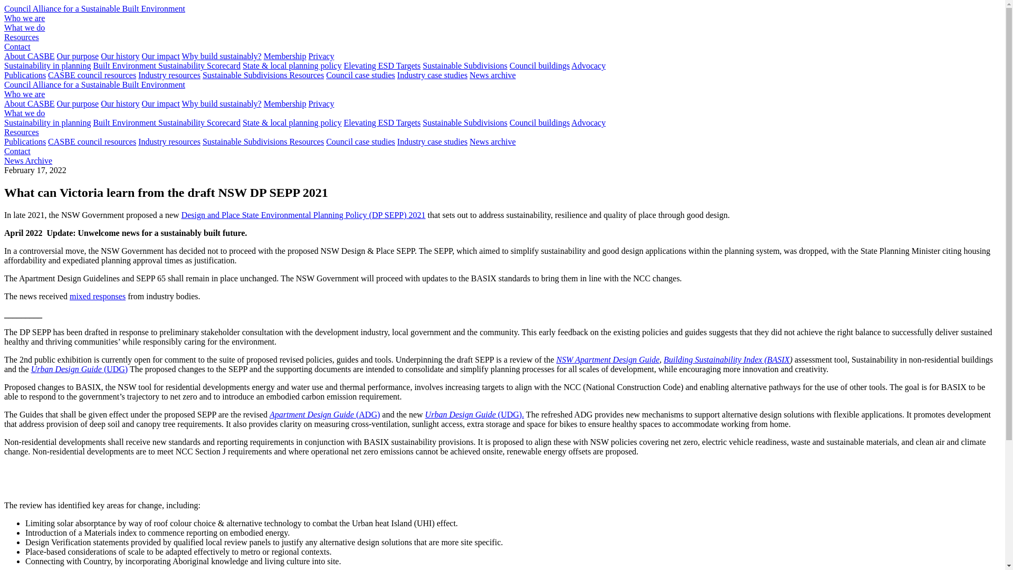  I want to click on Resources, so click(22, 132).